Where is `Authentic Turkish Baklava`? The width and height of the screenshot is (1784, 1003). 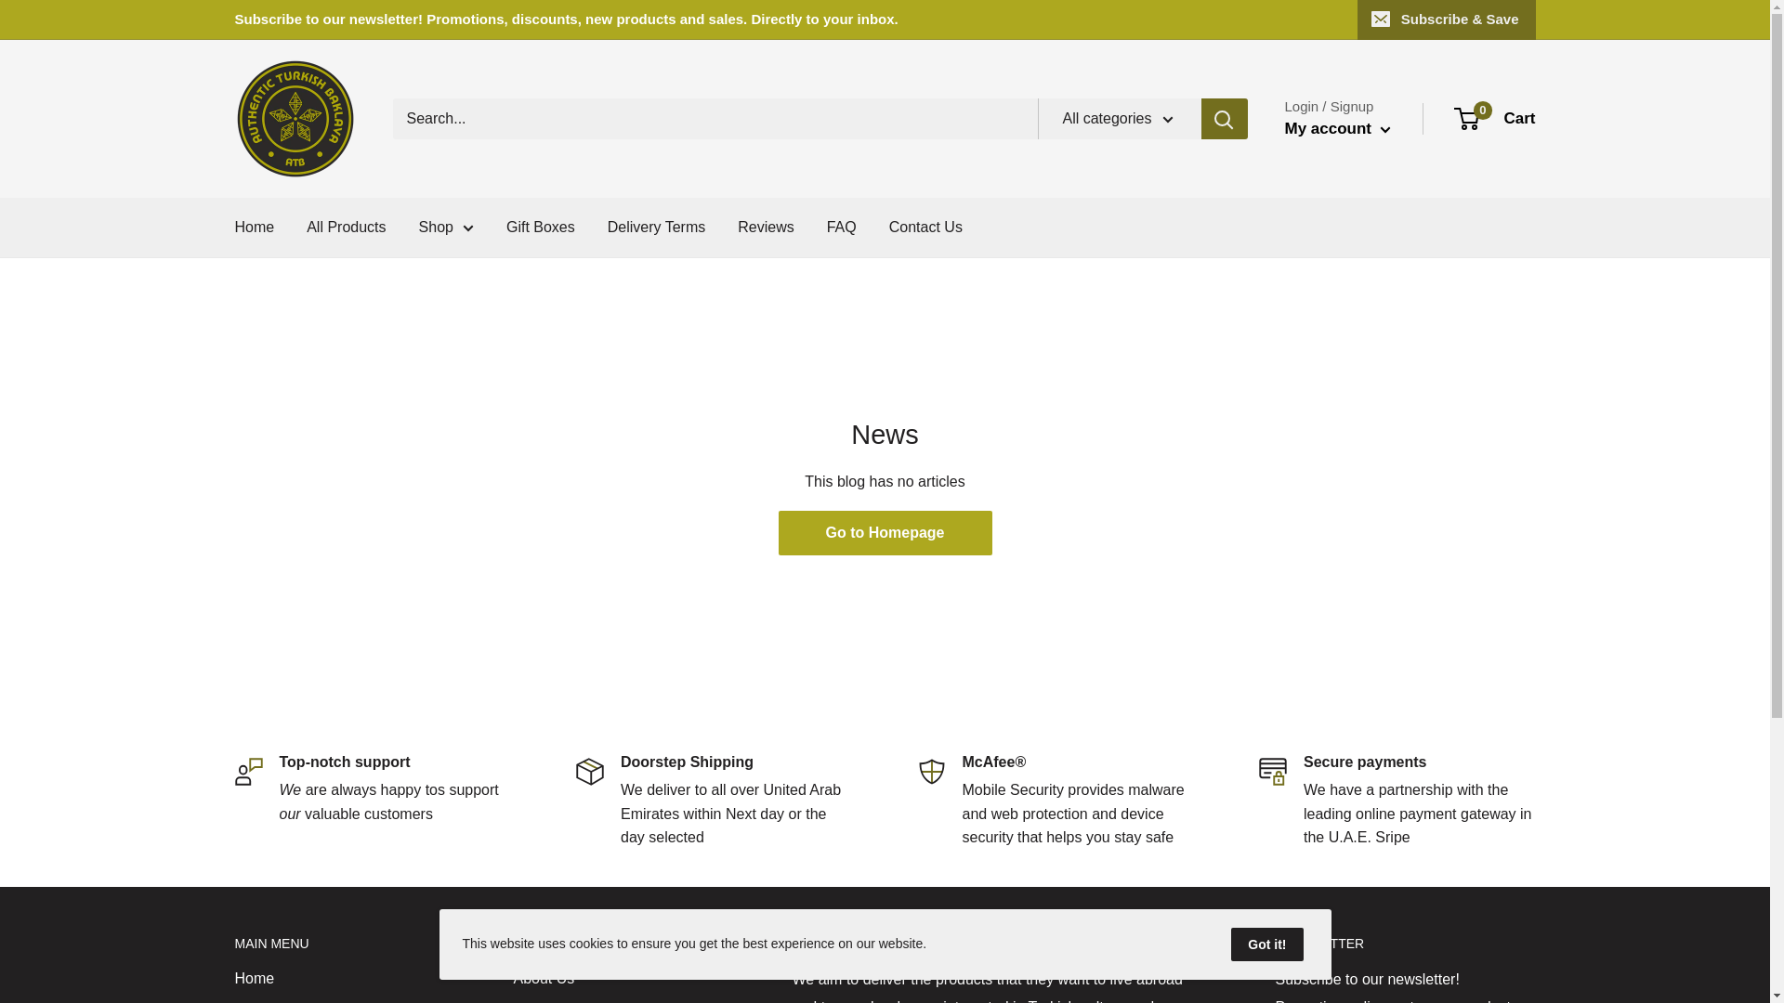
Authentic Turkish Baklava is located at coordinates (294, 119).